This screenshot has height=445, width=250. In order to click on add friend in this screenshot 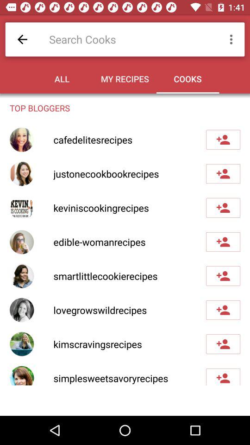, I will do `click(223, 276)`.